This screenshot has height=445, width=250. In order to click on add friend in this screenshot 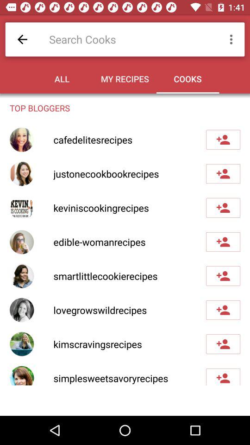, I will do `click(223, 276)`.